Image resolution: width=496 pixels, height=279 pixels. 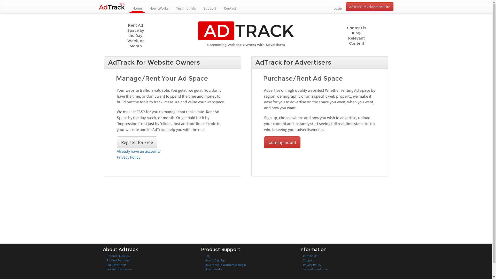 What do you see at coordinates (282, 142) in the screenshot?
I see `Coming Soon!` at bounding box center [282, 142].